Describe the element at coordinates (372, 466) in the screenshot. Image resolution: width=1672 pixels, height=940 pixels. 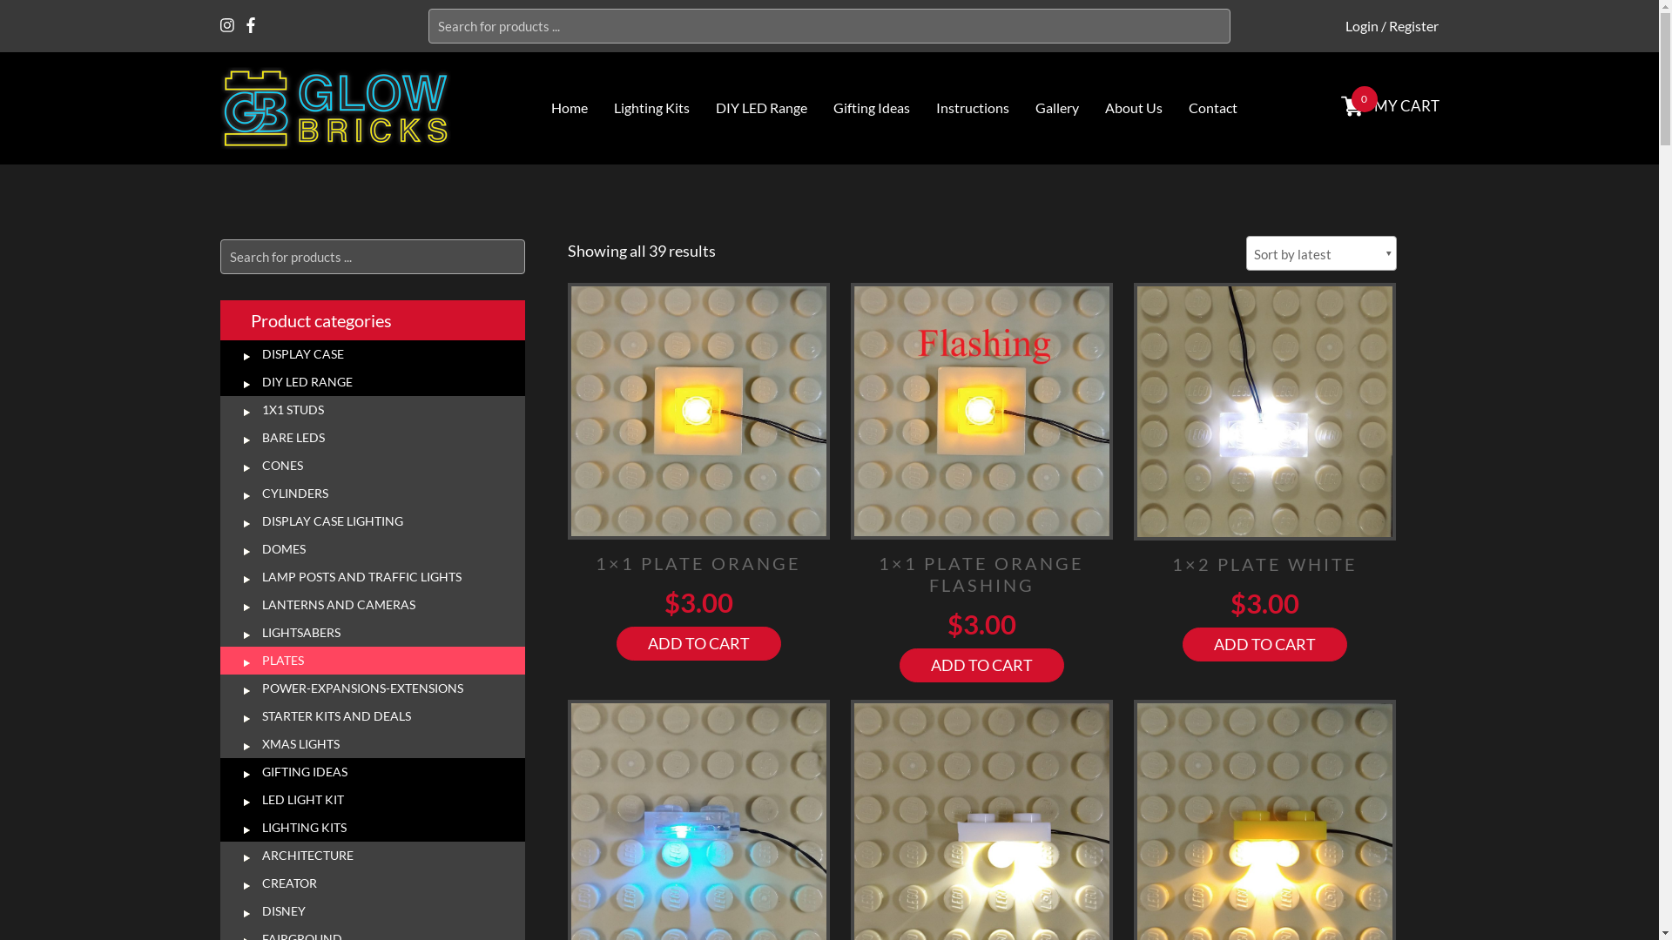
I see `CONES` at that location.